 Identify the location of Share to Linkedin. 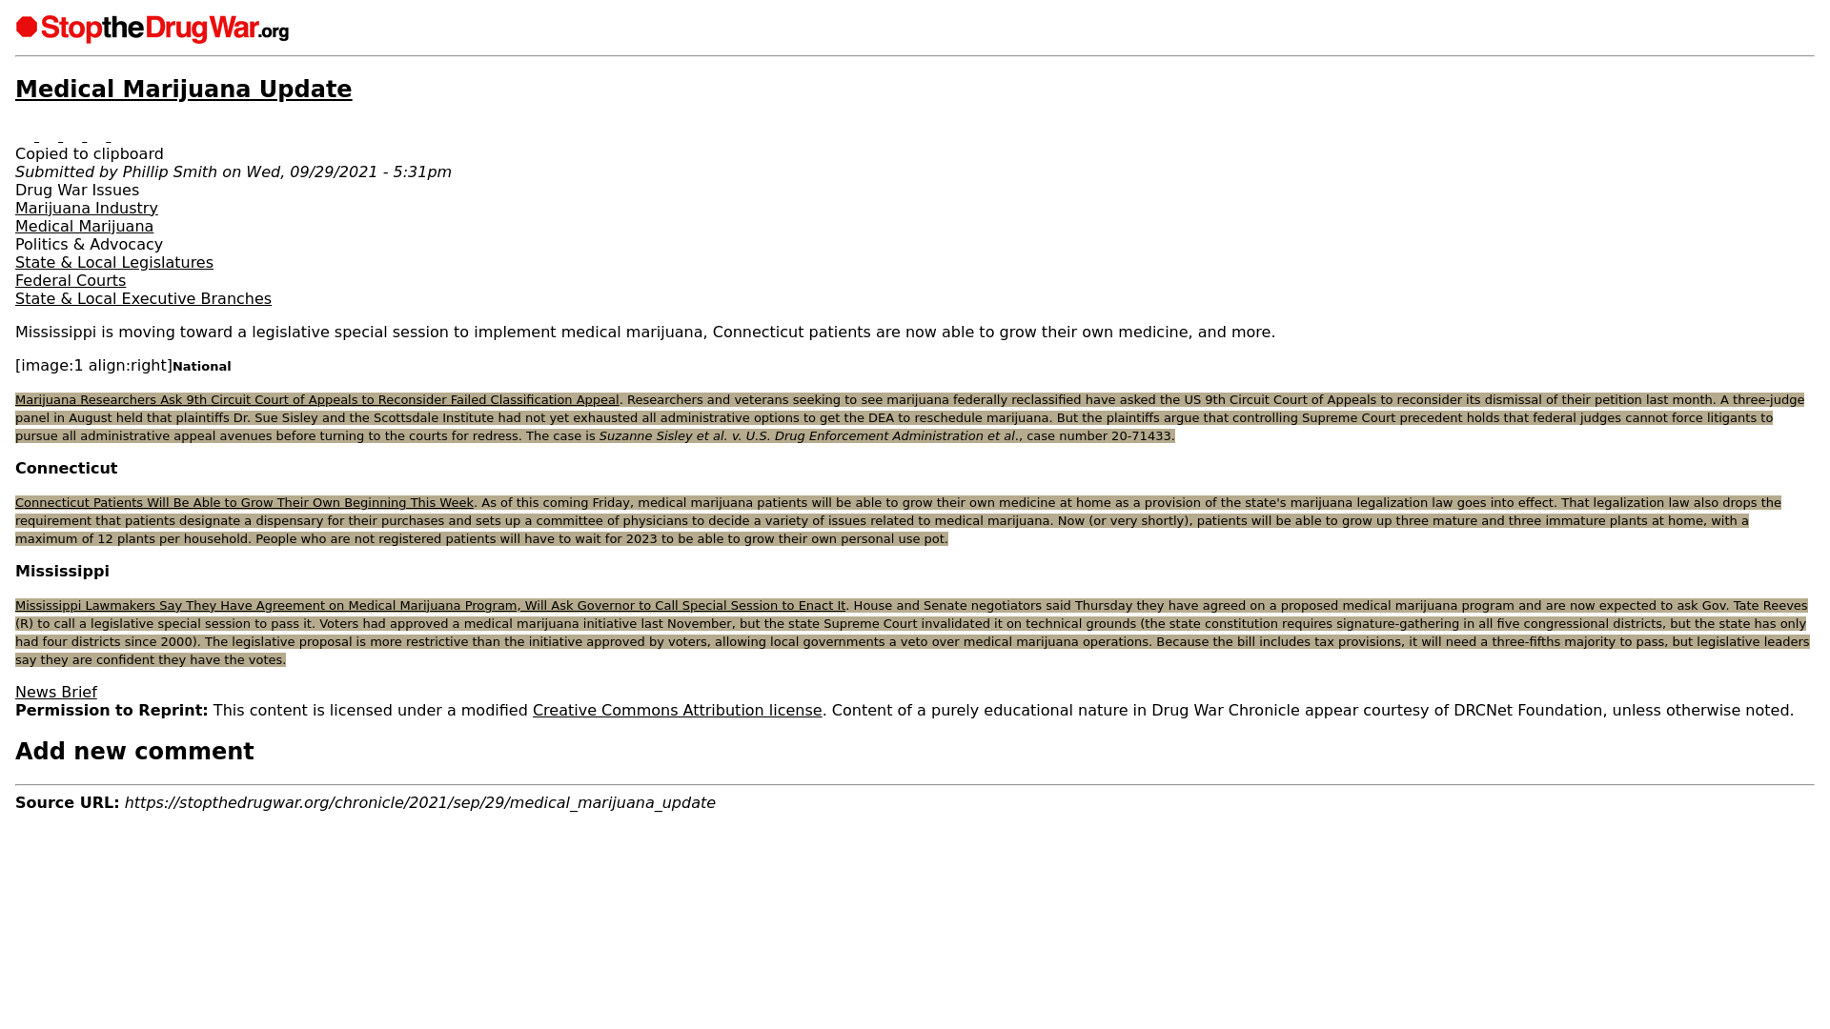
(50, 135).